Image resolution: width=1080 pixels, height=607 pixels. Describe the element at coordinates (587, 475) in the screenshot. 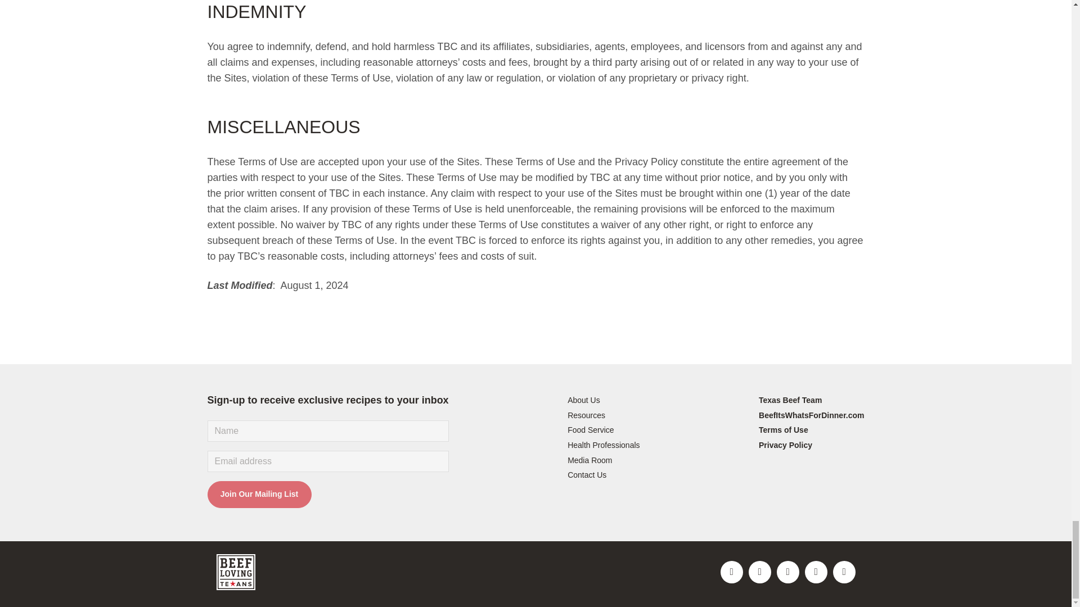

I see `Contact Us` at that location.